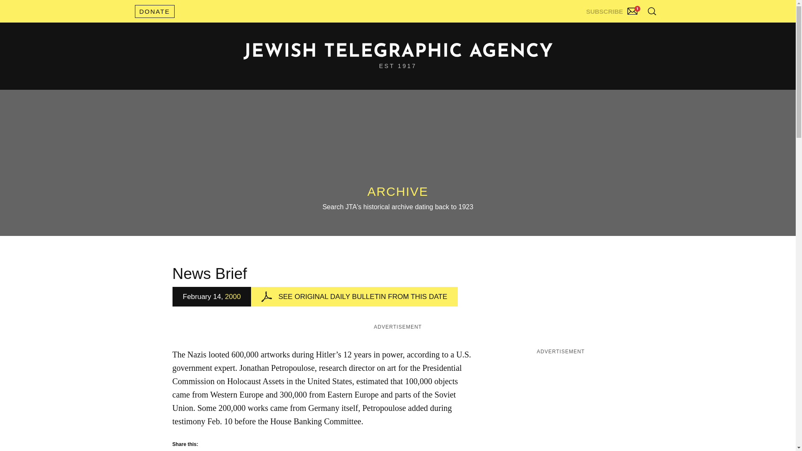  Describe the element at coordinates (631, 29) in the screenshot. I see `Search` at that location.